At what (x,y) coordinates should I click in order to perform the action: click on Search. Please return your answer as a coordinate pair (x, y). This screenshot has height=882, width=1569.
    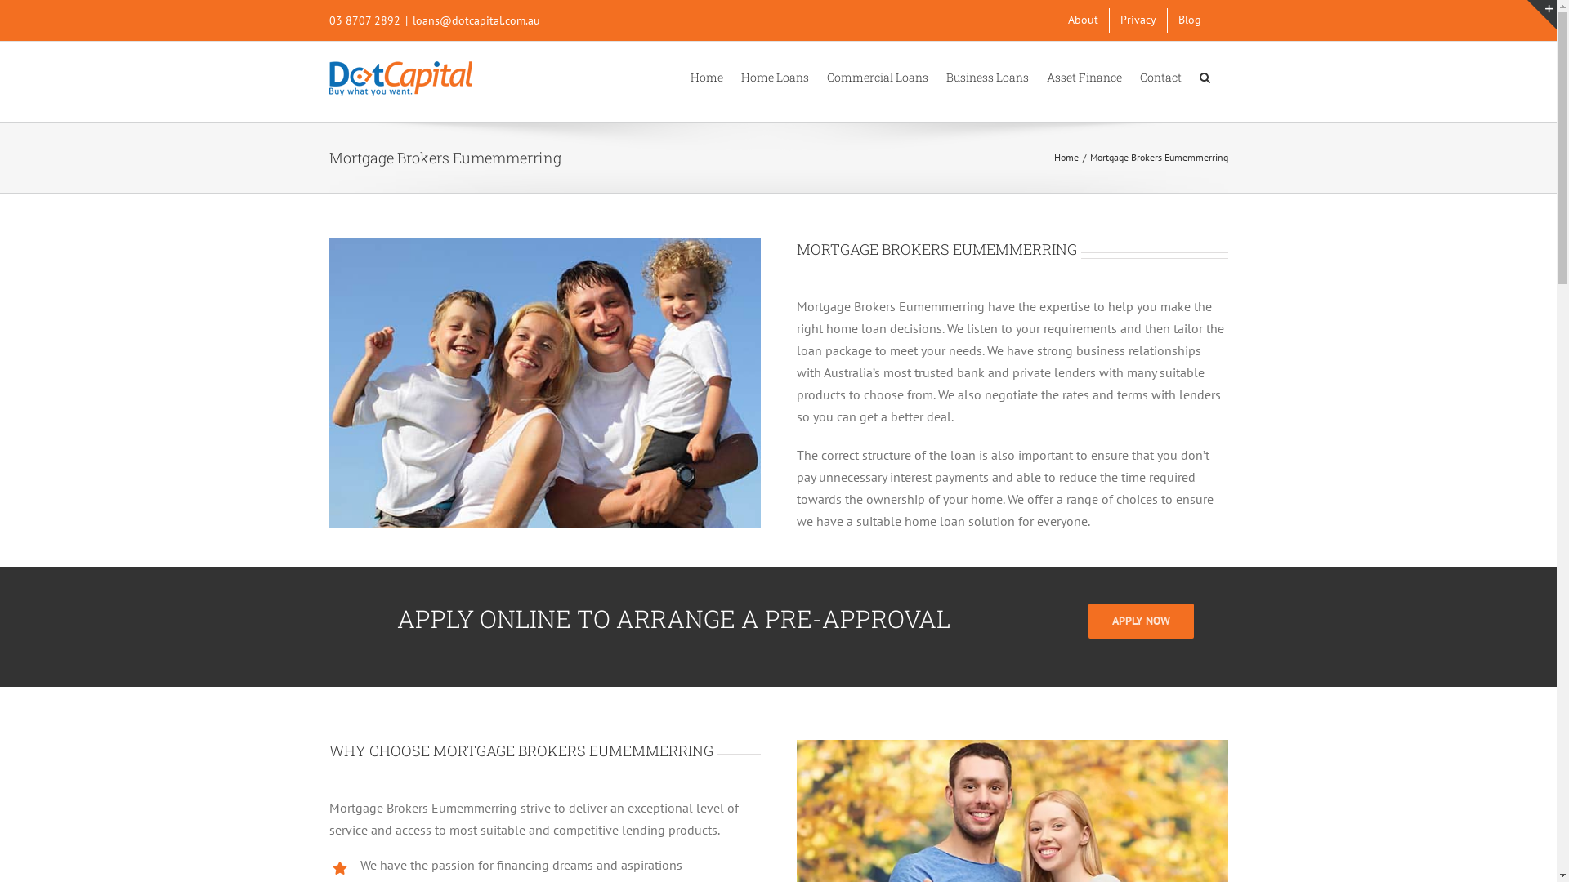
    Looking at the image, I should click on (1205, 76).